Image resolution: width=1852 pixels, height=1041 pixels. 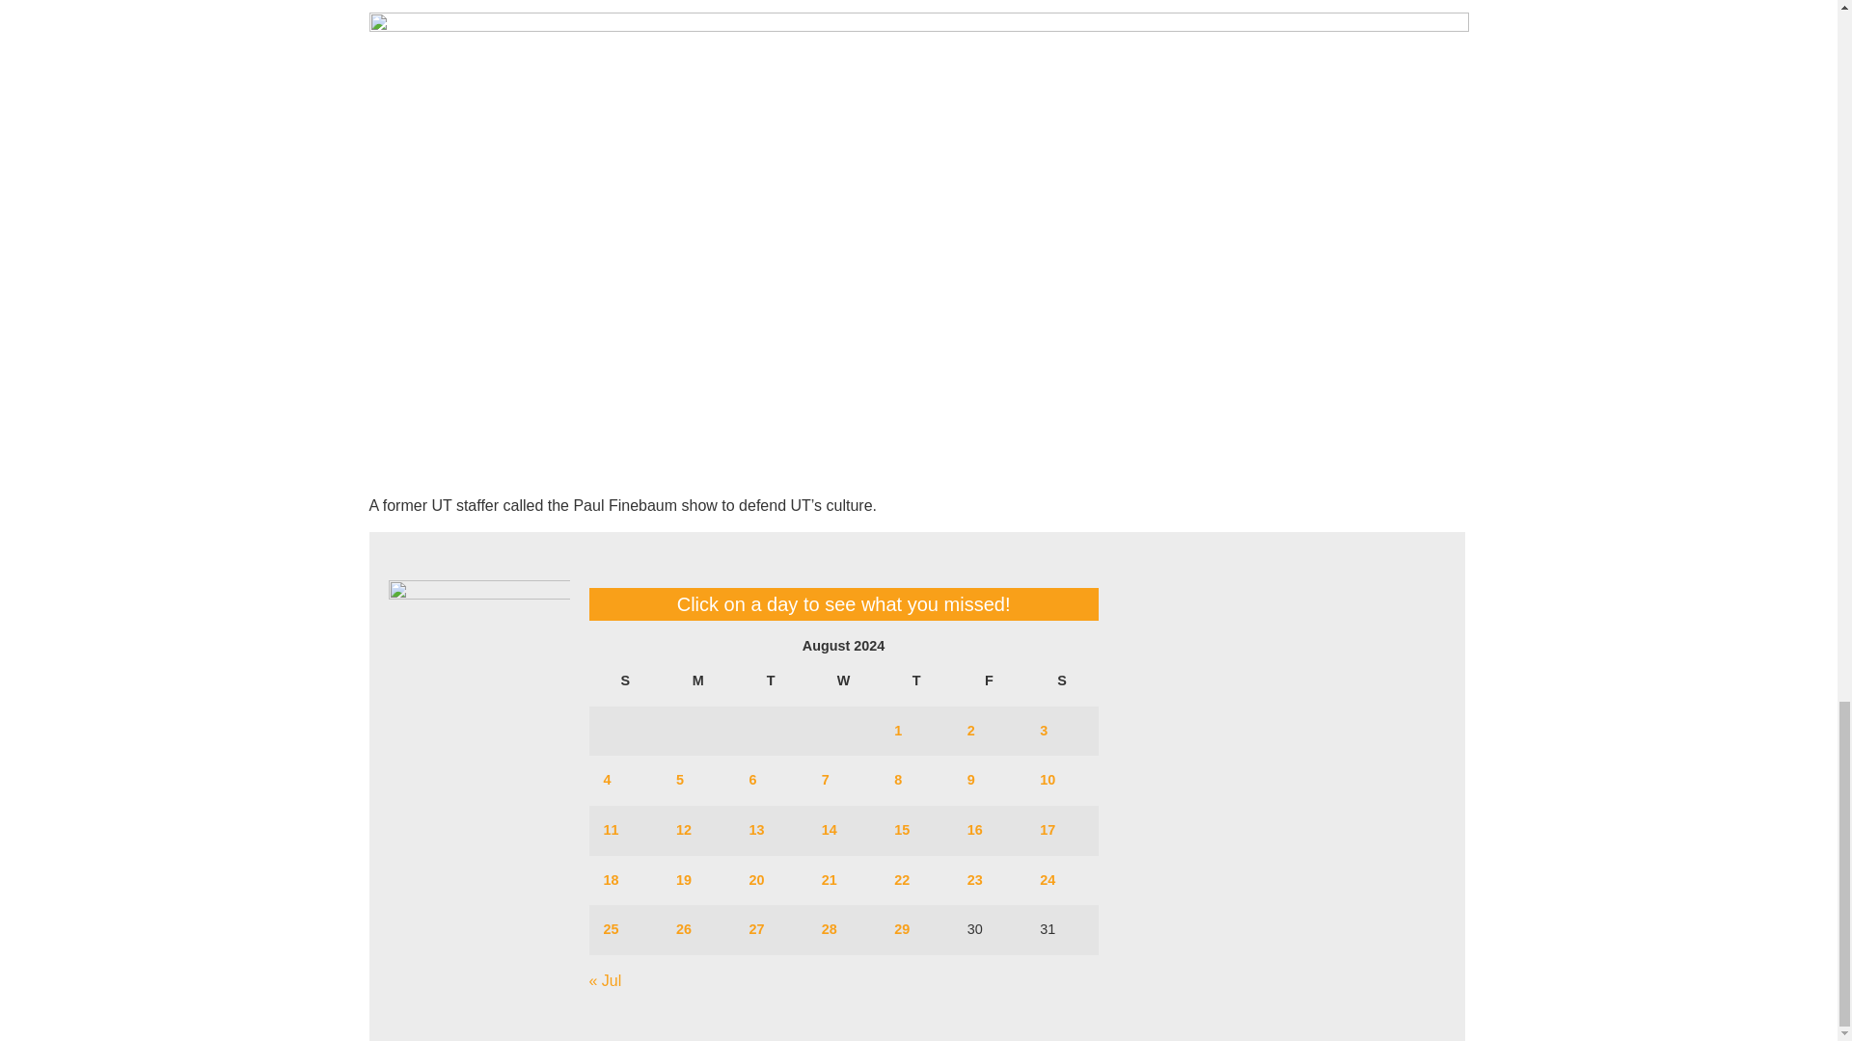 What do you see at coordinates (696, 681) in the screenshot?
I see `Monday` at bounding box center [696, 681].